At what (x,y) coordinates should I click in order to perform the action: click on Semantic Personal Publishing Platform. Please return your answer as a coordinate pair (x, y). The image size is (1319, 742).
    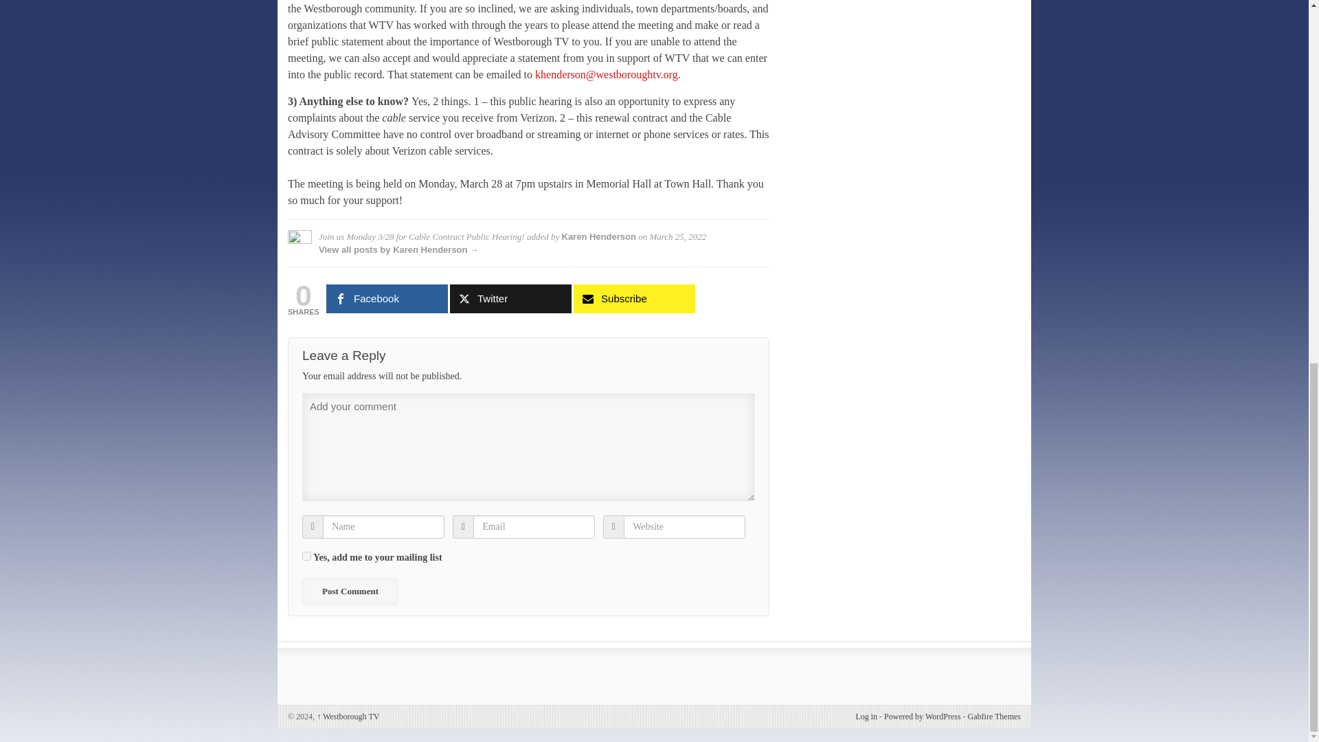
    Looking at the image, I should click on (922, 716).